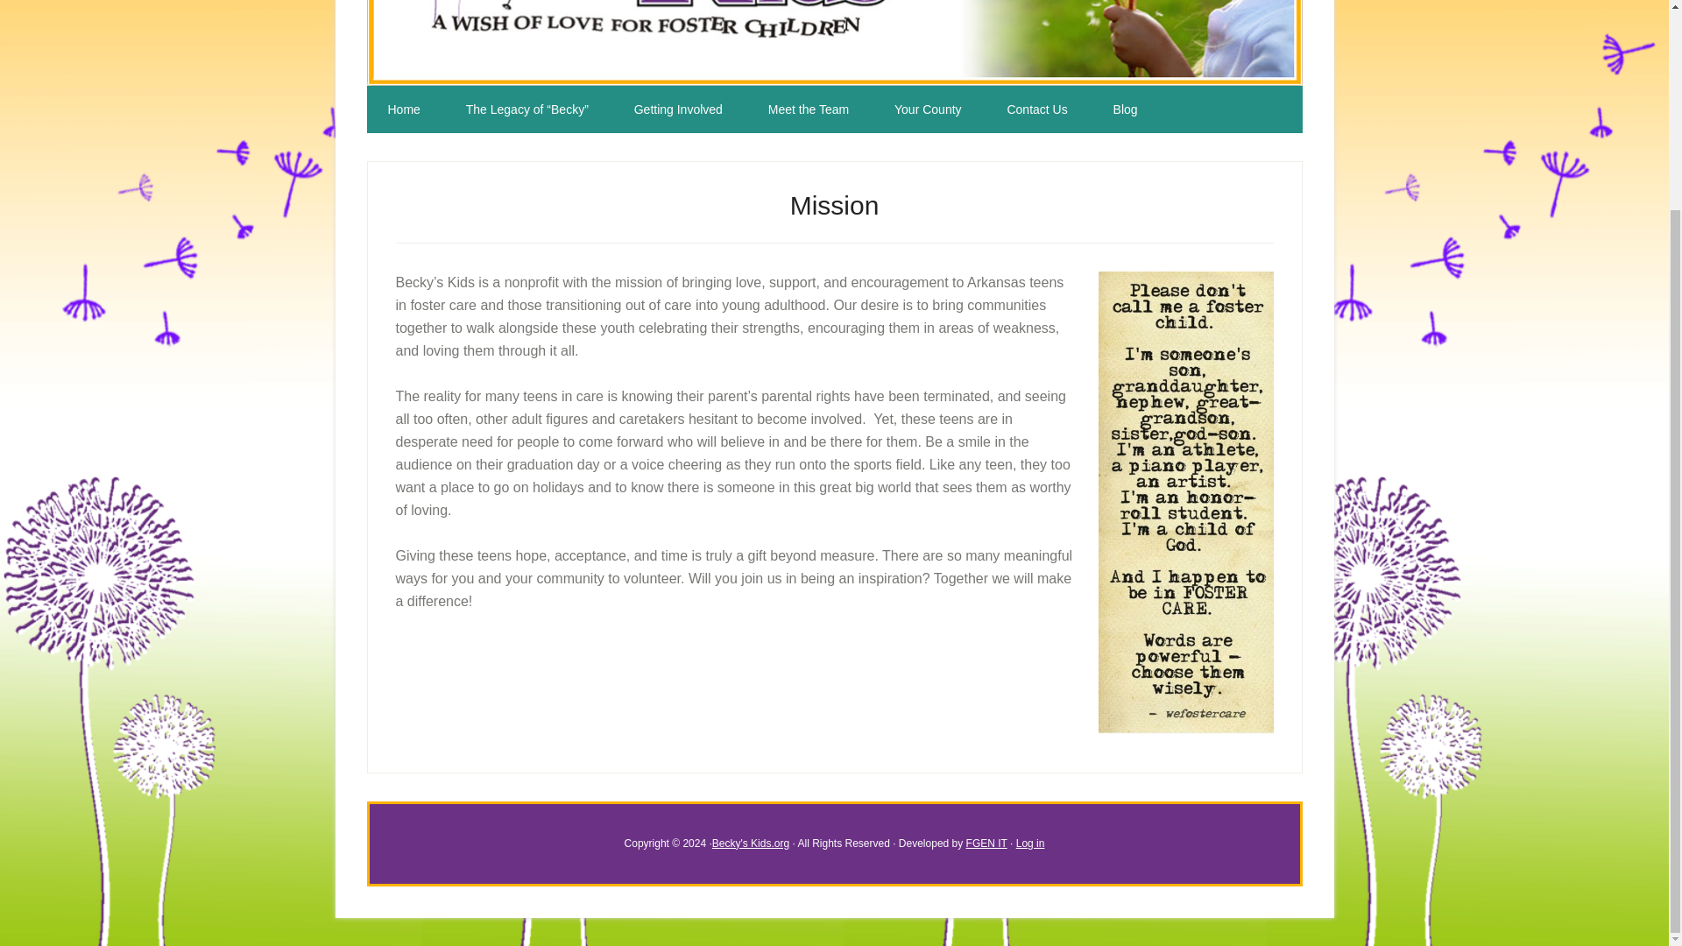 The width and height of the screenshot is (1682, 946). What do you see at coordinates (834, 43) in the screenshot?
I see `Beckys Kids` at bounding box center [834, 43].